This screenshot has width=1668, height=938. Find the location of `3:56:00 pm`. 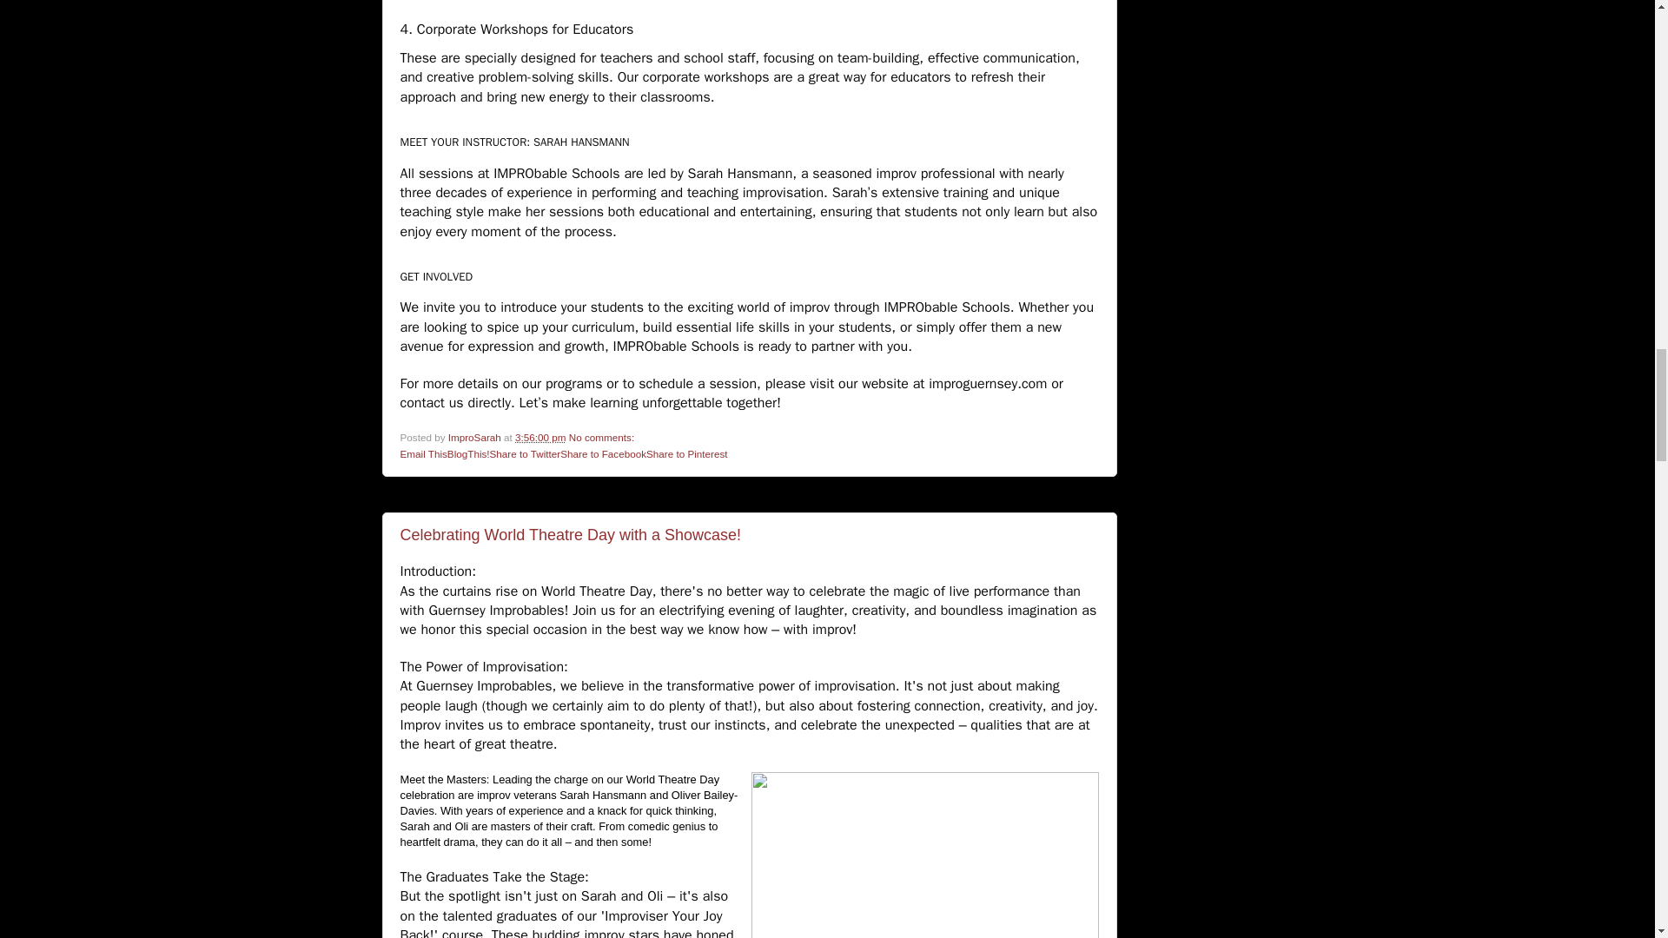

3:56:00 pm is located at coordinates (540, 436).